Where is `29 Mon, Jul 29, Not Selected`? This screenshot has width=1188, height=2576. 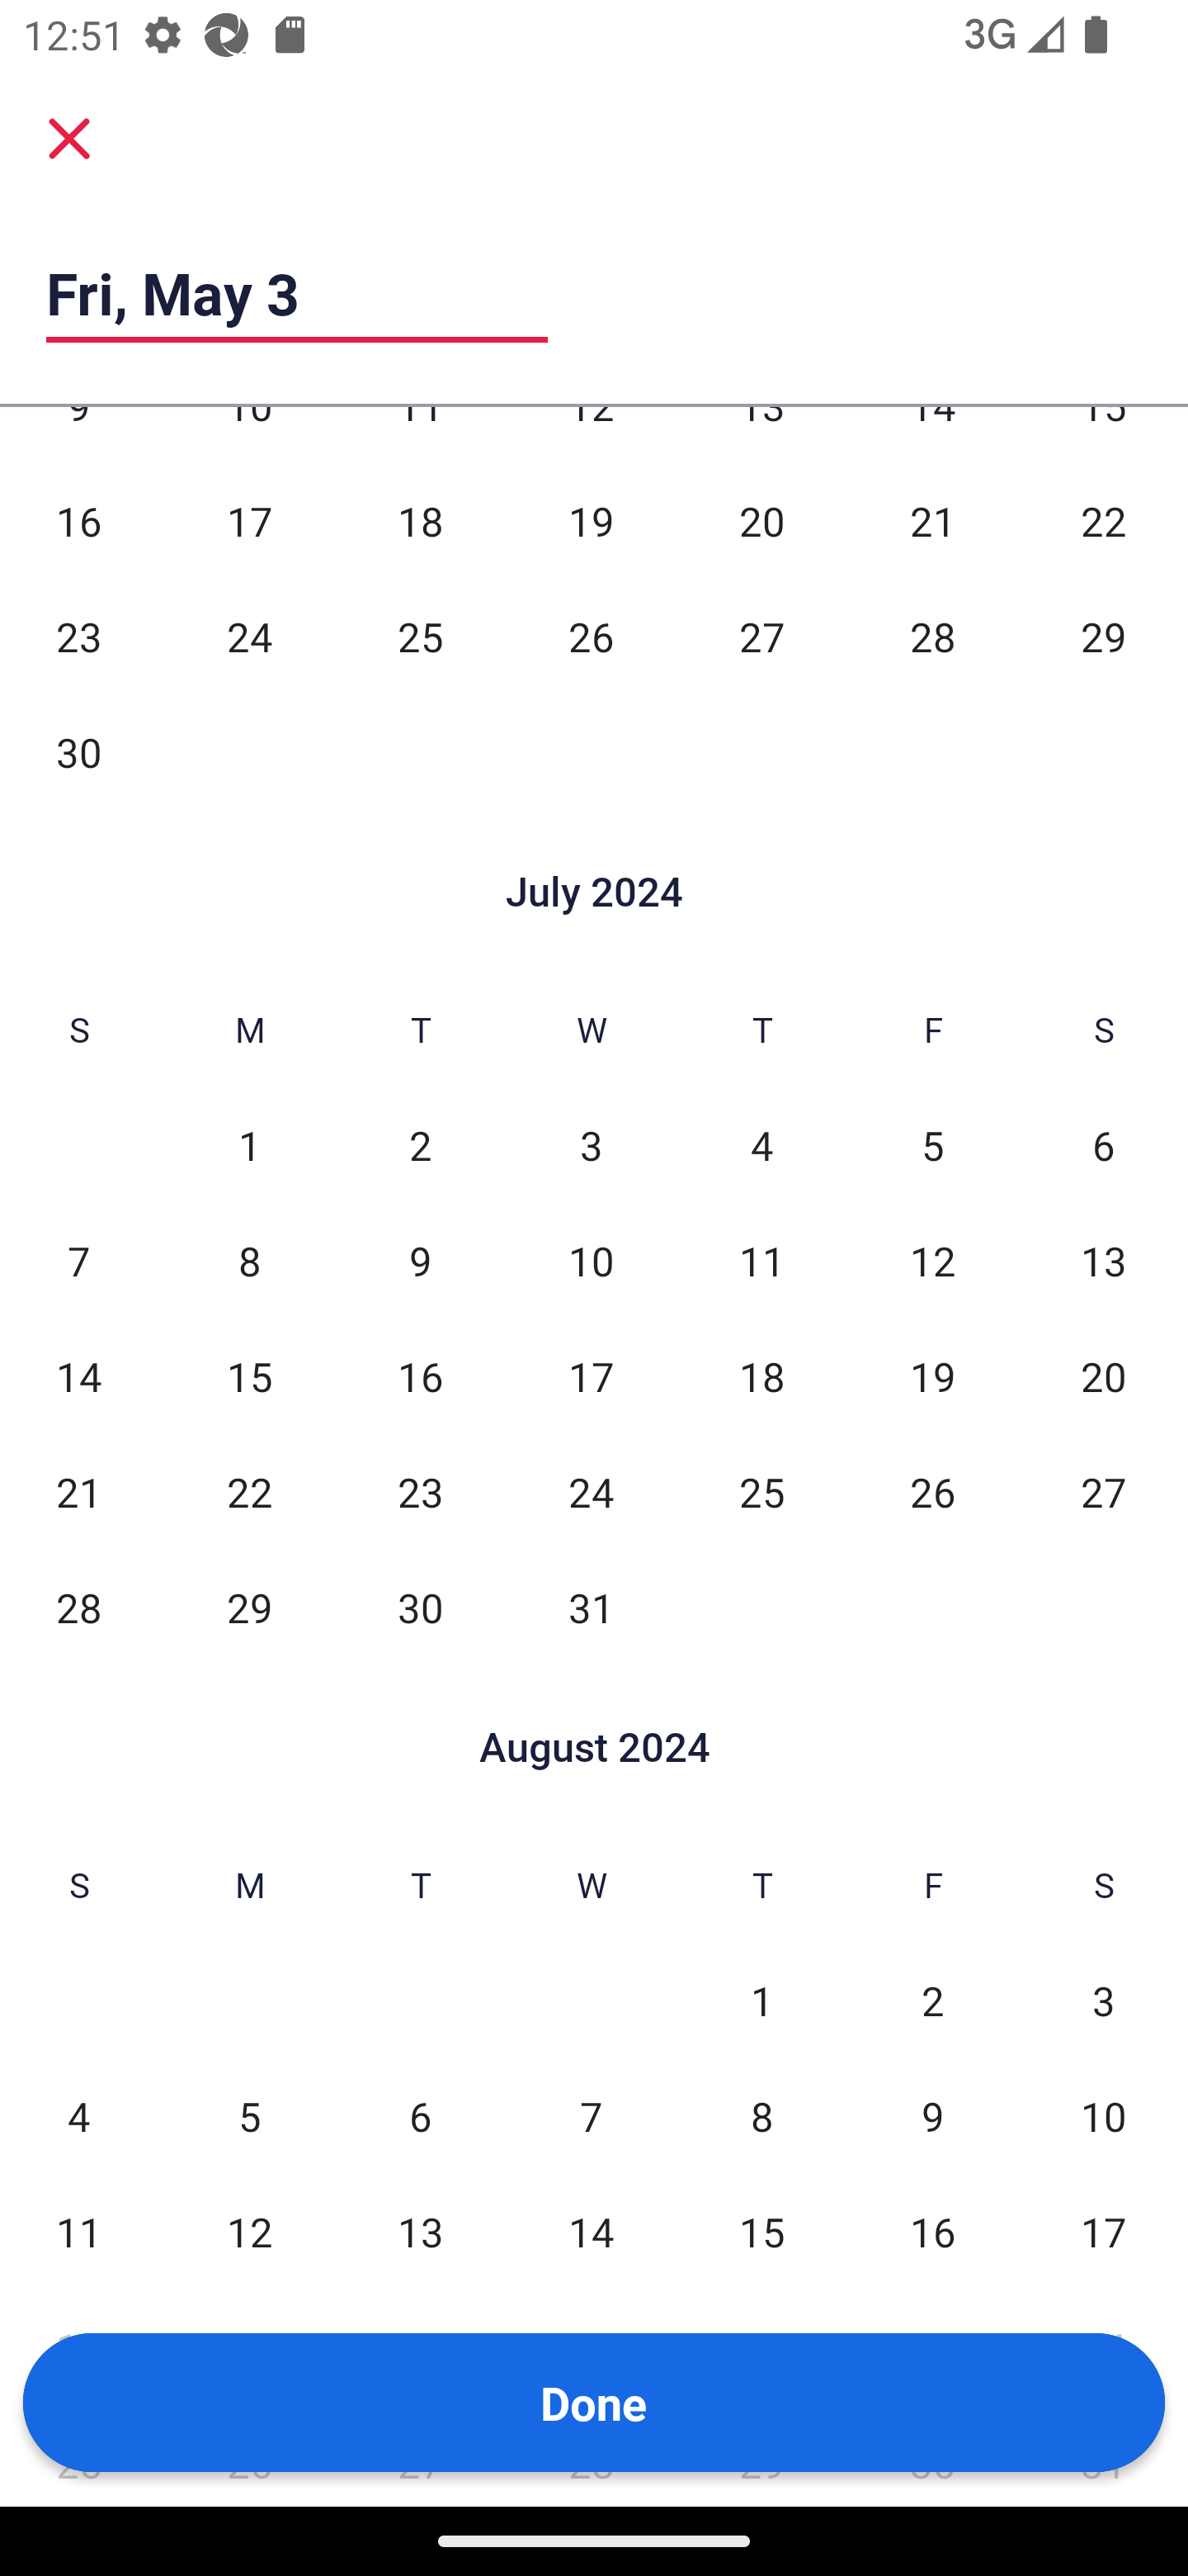
29 Mon, Jul 29, Not Selected is located at coordinates (249, 1607).